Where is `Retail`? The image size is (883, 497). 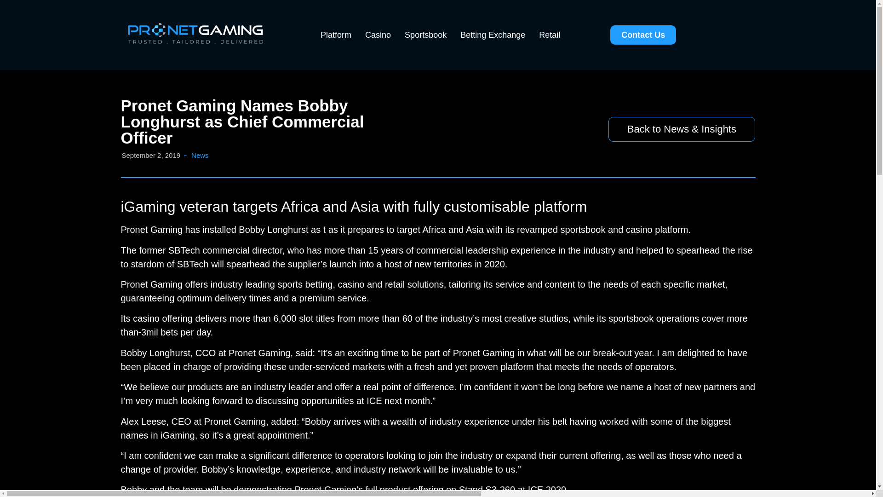
Retail is located at coordinates (549, 35).